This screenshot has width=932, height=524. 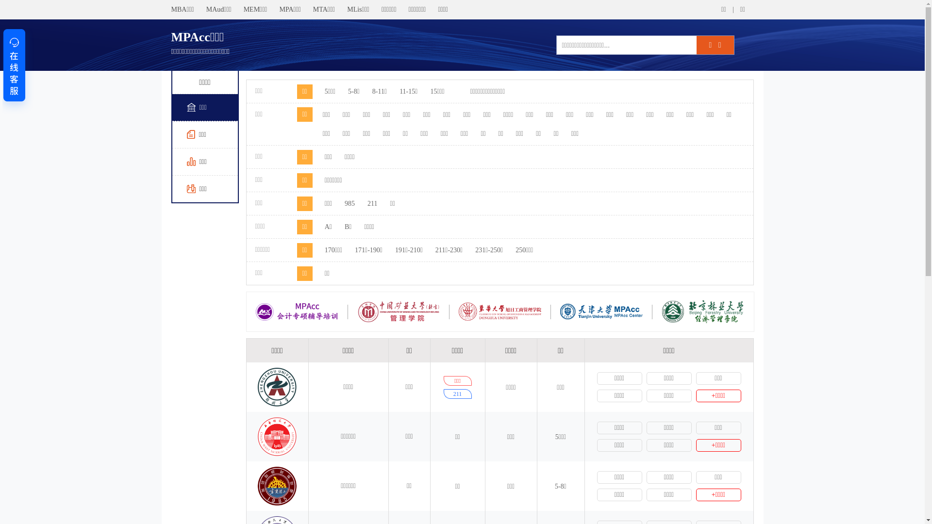 What do you see at coordinates (372, 204) in the screenshot?
I see `211` at bounding box center [372, 204].